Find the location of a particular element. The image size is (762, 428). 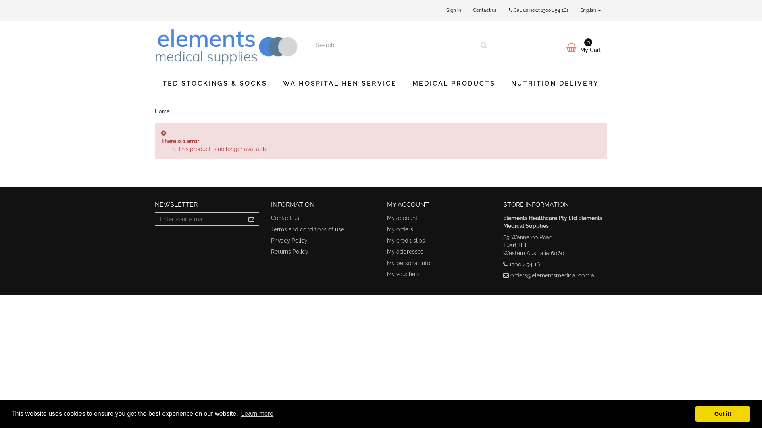

Got it! is located at coordinates (723, 414).